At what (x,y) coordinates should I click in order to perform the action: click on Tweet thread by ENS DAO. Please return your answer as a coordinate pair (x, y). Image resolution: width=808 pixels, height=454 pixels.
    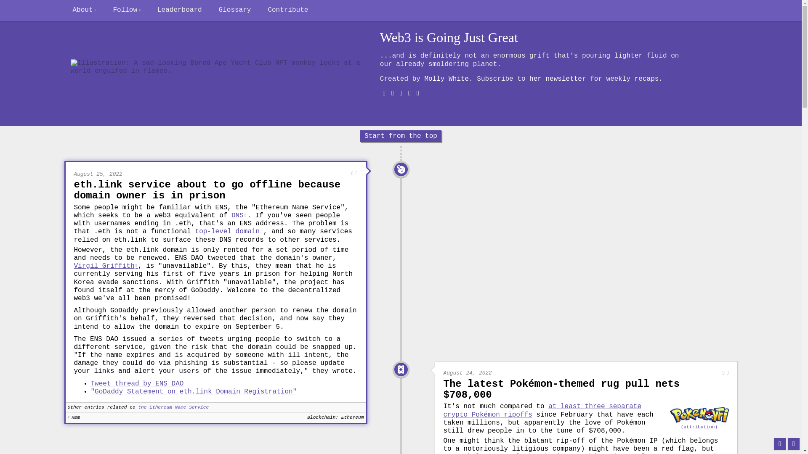
    Looking at the image, I should click on (137, 383).